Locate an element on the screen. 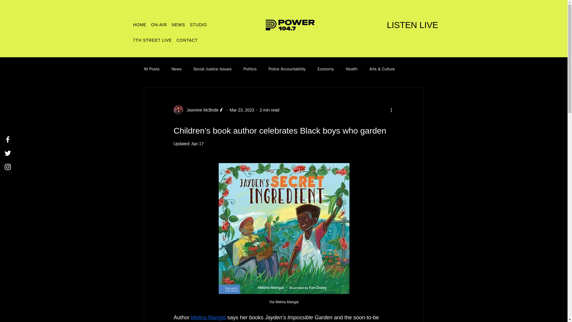 This screenshot has height=322, width=572. HOME is located at coordinates (140, 24).